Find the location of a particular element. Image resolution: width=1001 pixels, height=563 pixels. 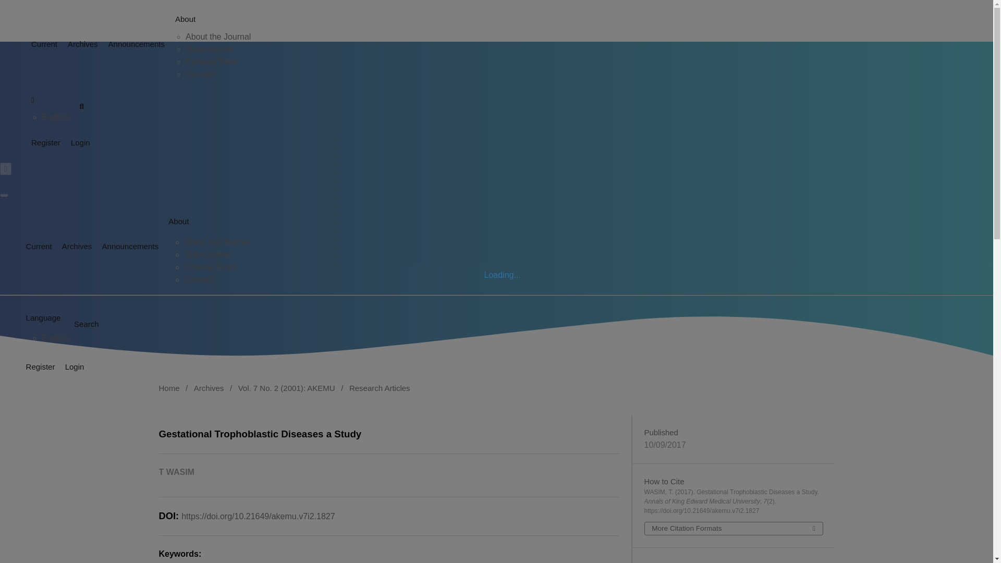

Home is located at coordinates (168, 389).